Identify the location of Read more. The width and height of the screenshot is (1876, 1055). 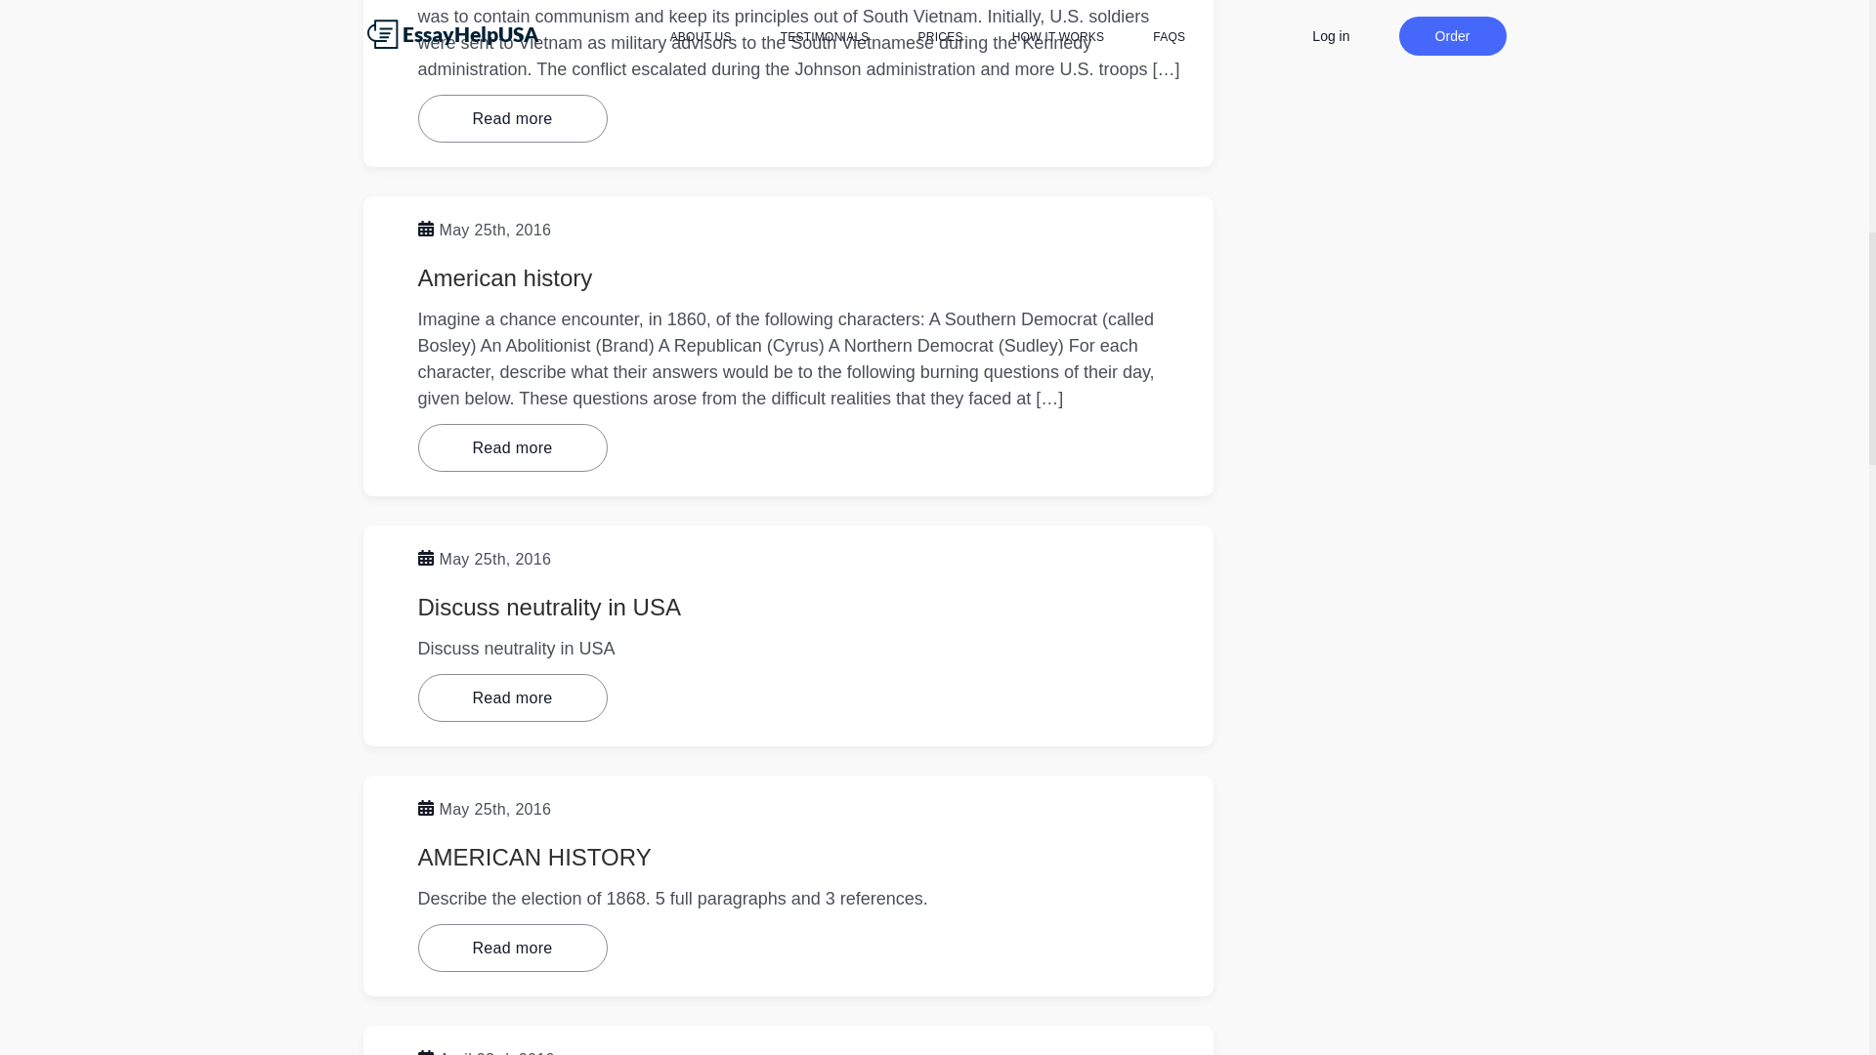
(513, 447).